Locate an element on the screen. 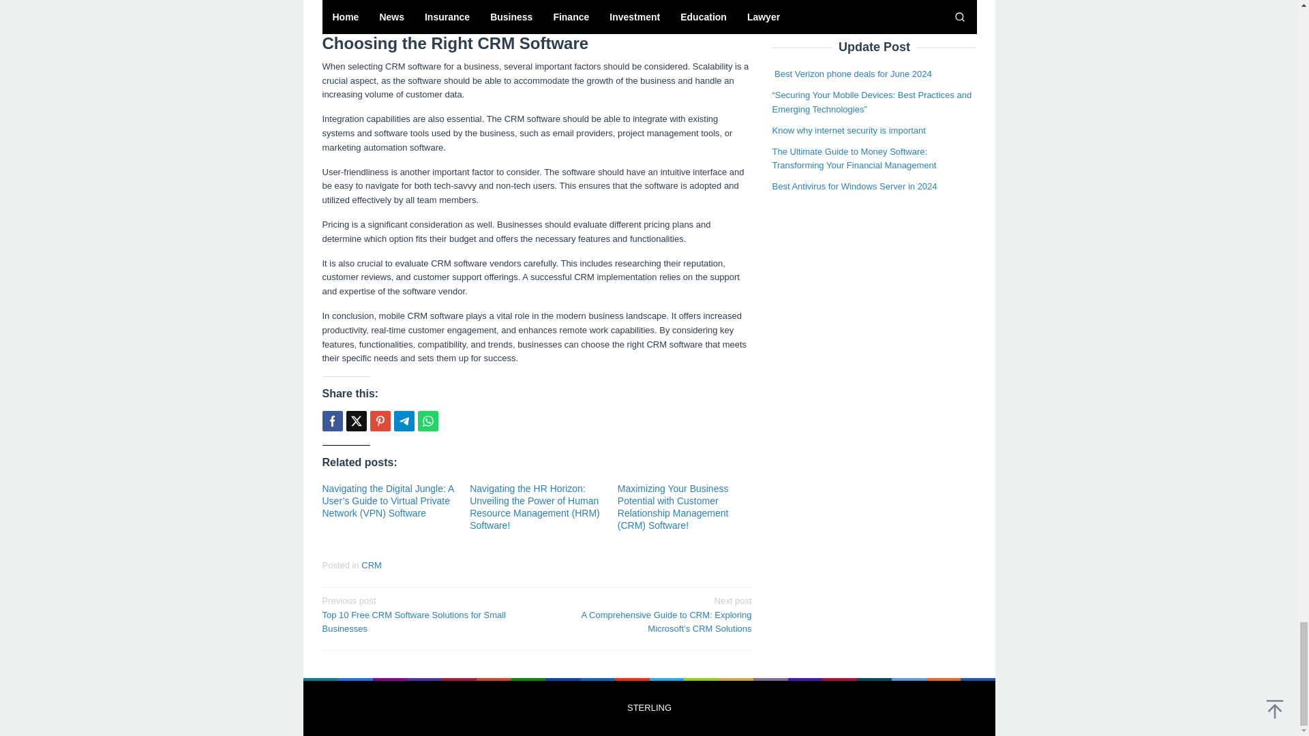 The height and width of the screenshot is (736, 1309). Tweet this is located at coordinates (356, 420).